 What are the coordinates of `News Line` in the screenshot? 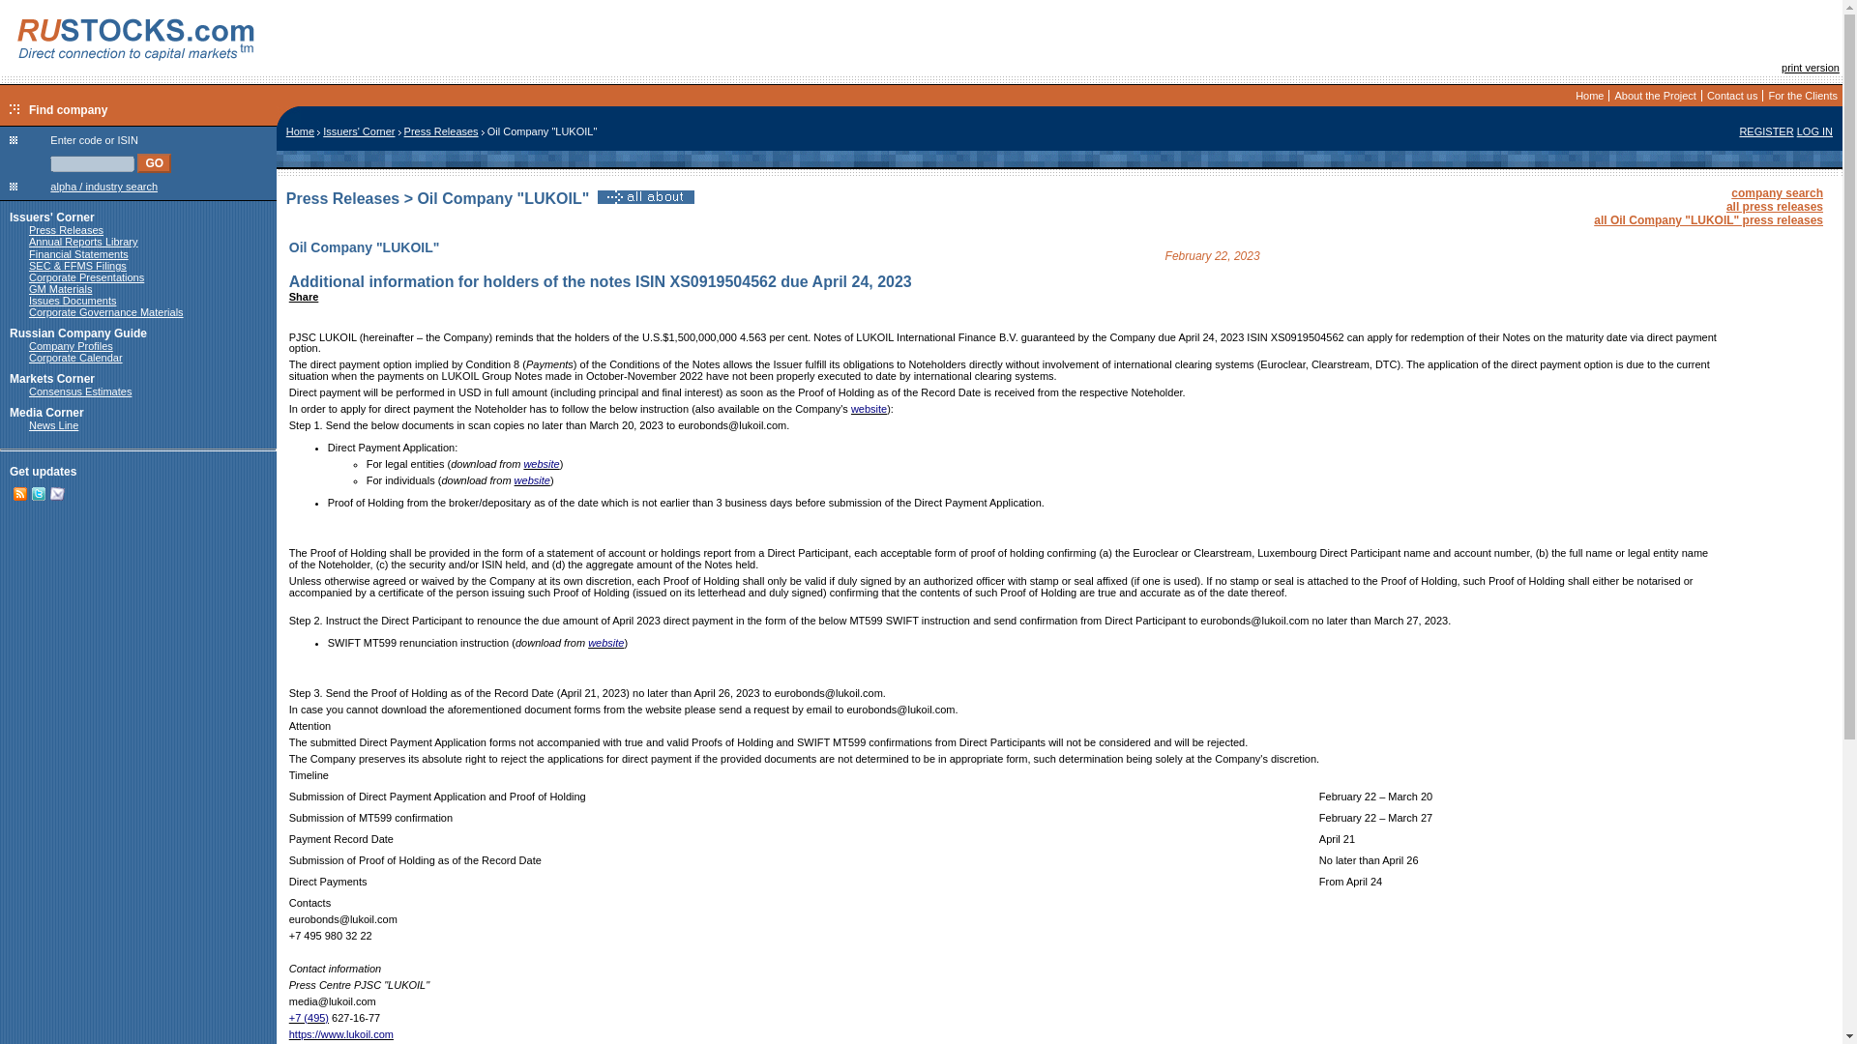 It's located at (53, 425).